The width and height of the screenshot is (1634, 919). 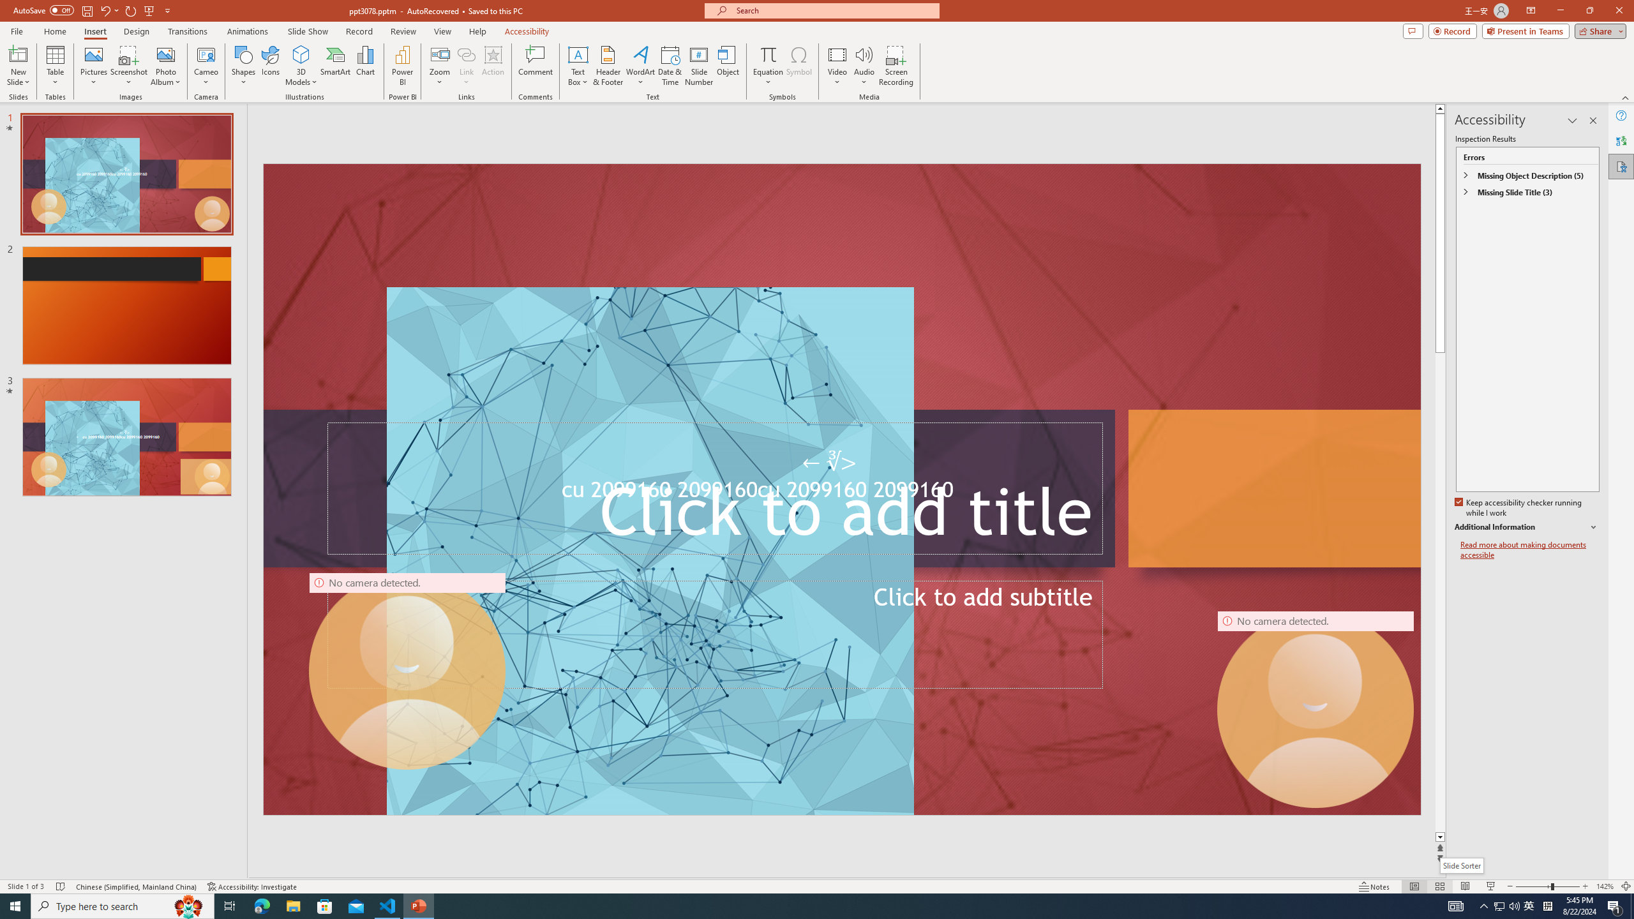 What do you see at coordinates (1533, 886) in the screenshot?
I see `Zoom Out` at bounding box center [1533, 886].